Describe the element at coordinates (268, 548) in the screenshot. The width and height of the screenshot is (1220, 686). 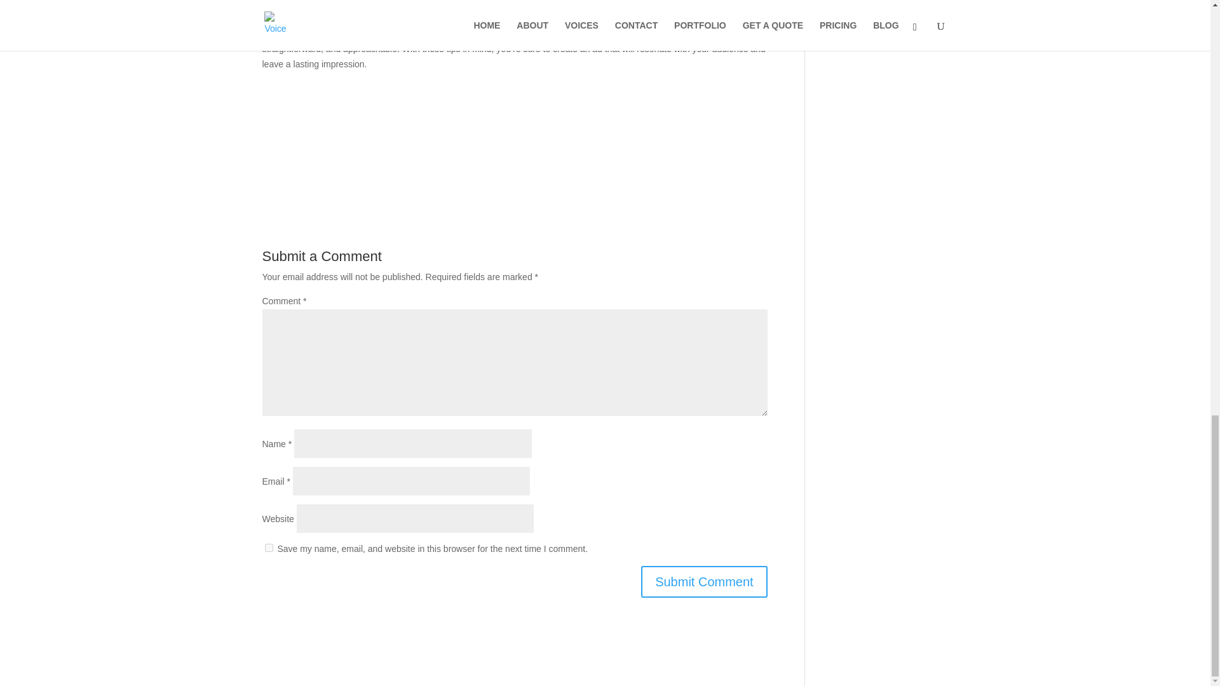
I see `yes` at that location.